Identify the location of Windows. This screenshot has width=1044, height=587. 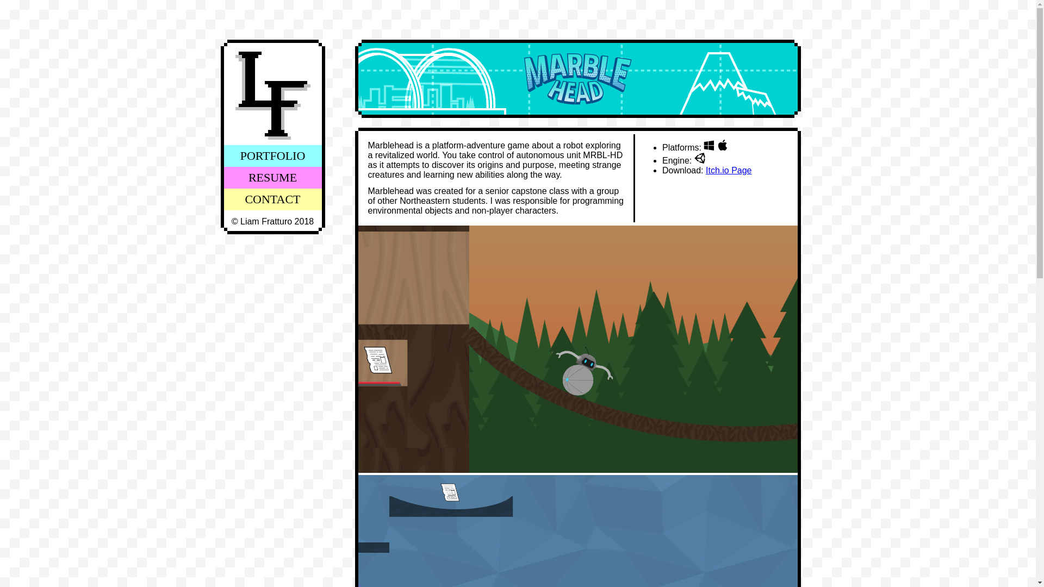
(709, 145).